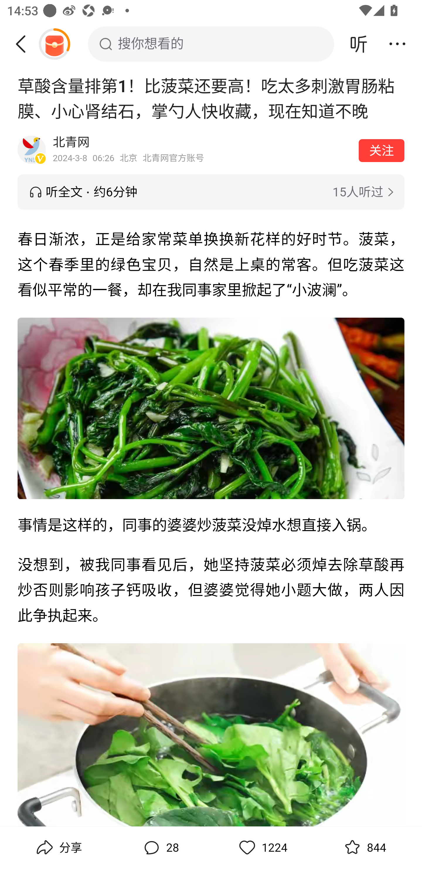  What do you see at coordinates (54, 44) in the screenshot?
I see `阅读赚金币` at bounding box center [54, 44].